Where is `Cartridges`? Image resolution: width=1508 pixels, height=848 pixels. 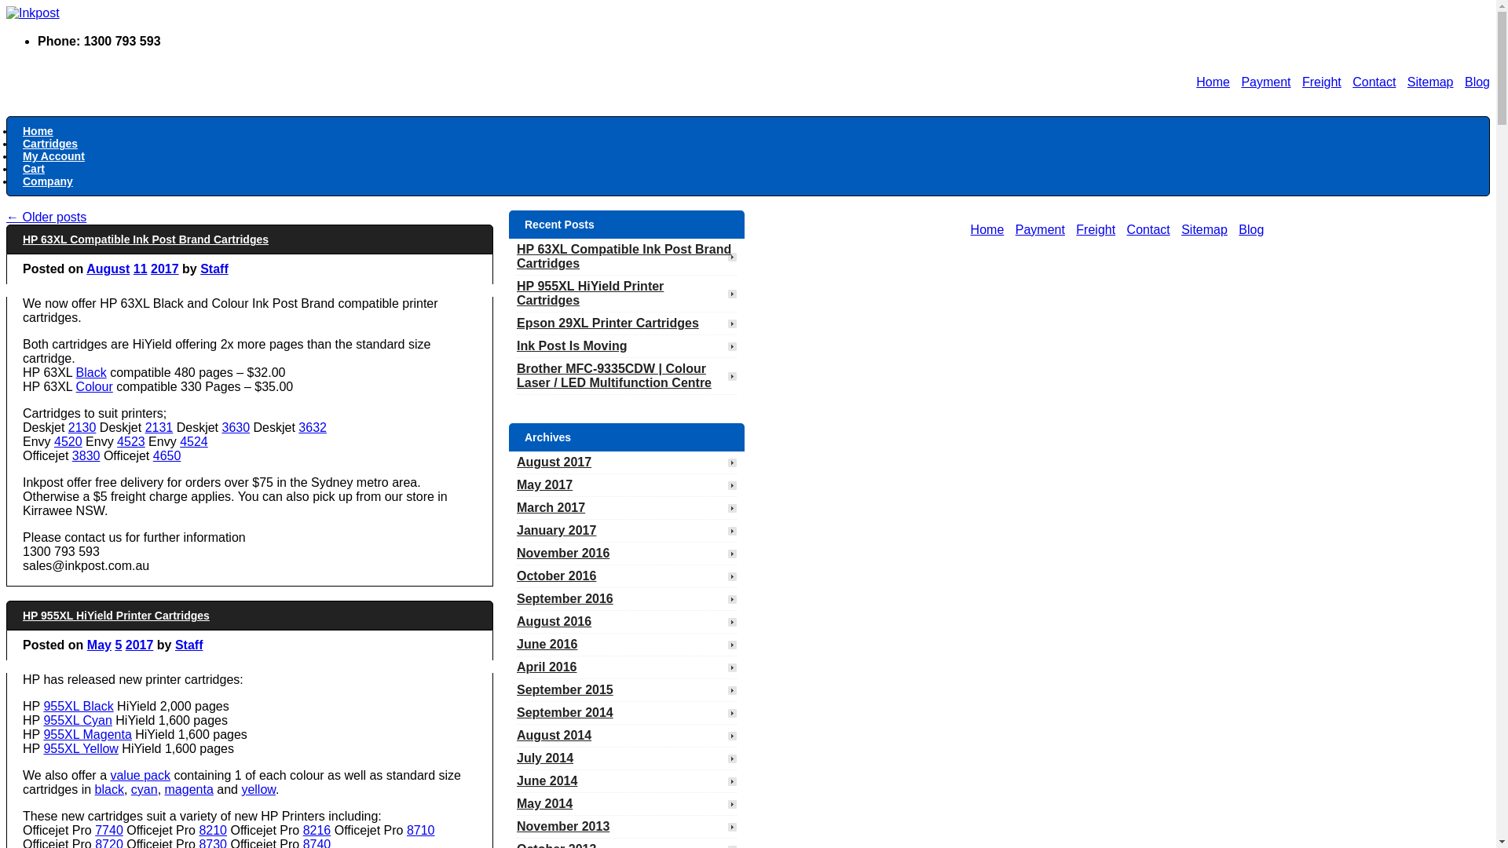
Cartridges is located at coordinates (50, 144).